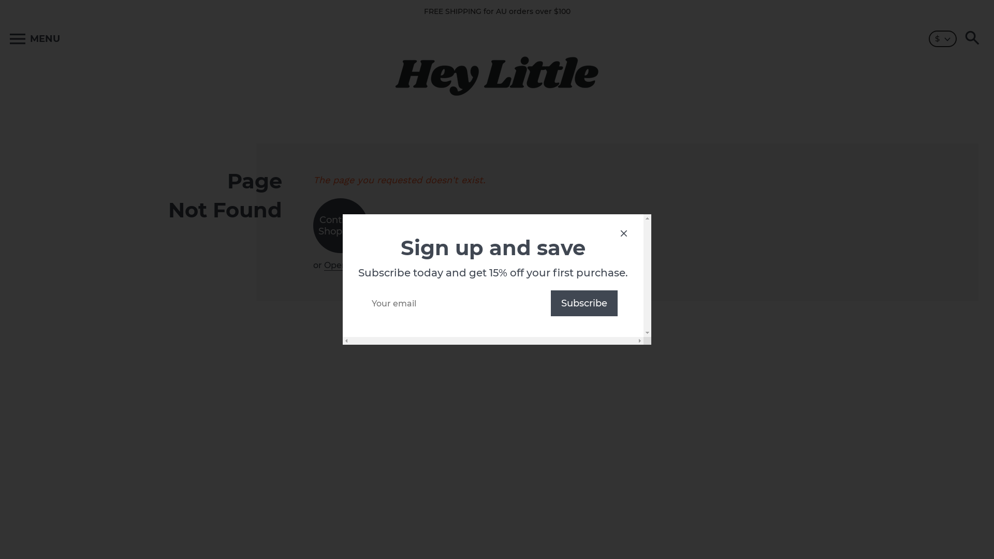 This screenshot has height=559, width=994. I want to click on Open Menu, so click(349, 266).